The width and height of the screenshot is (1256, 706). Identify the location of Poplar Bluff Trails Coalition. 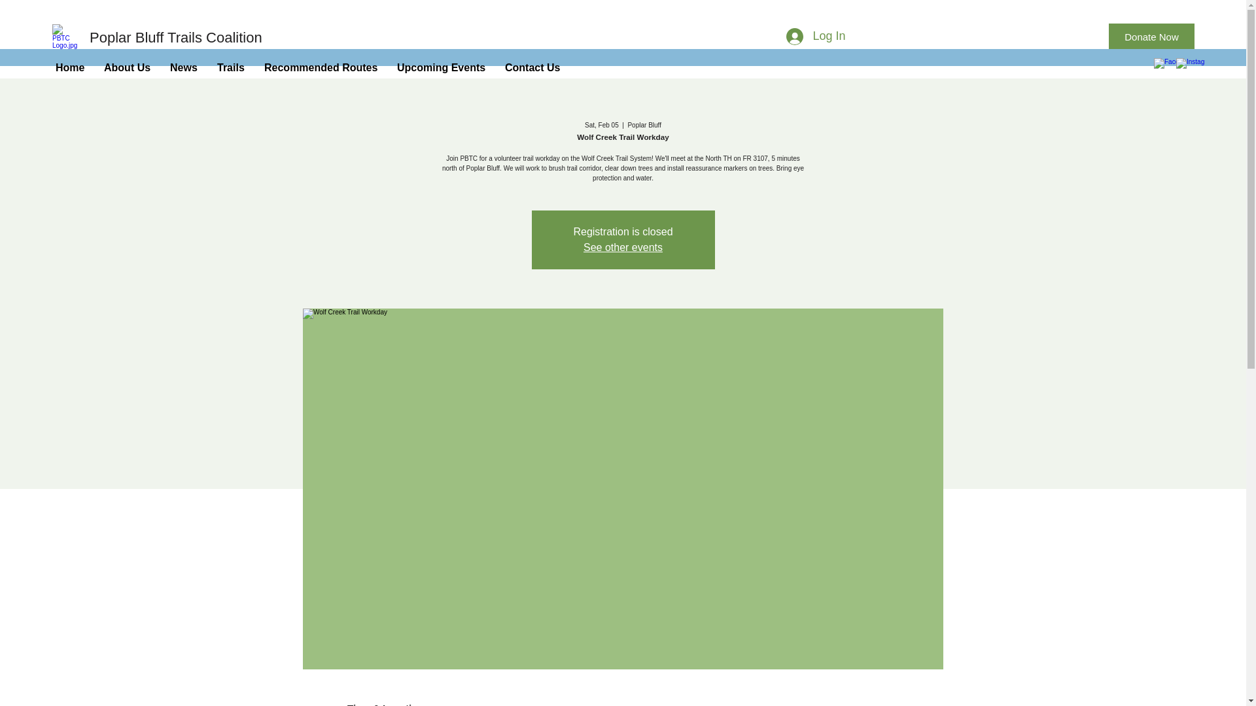
(175, 38).